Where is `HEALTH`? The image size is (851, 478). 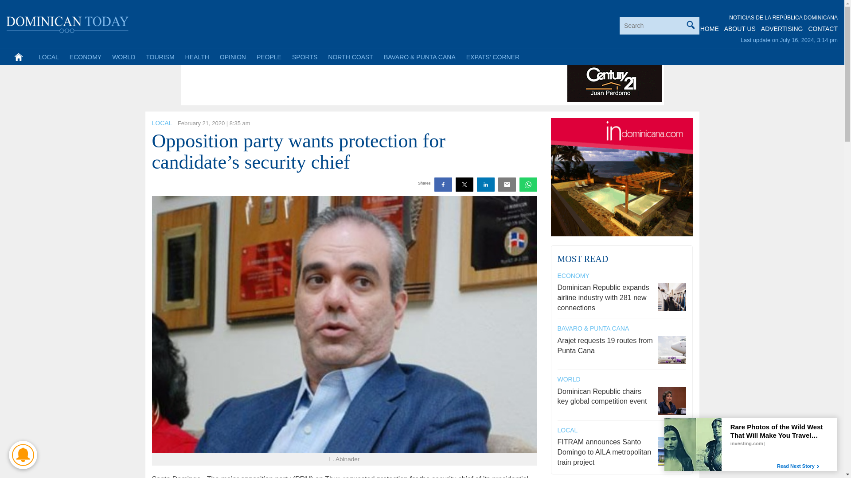 HEALTH is located at coordinates (197, 57).